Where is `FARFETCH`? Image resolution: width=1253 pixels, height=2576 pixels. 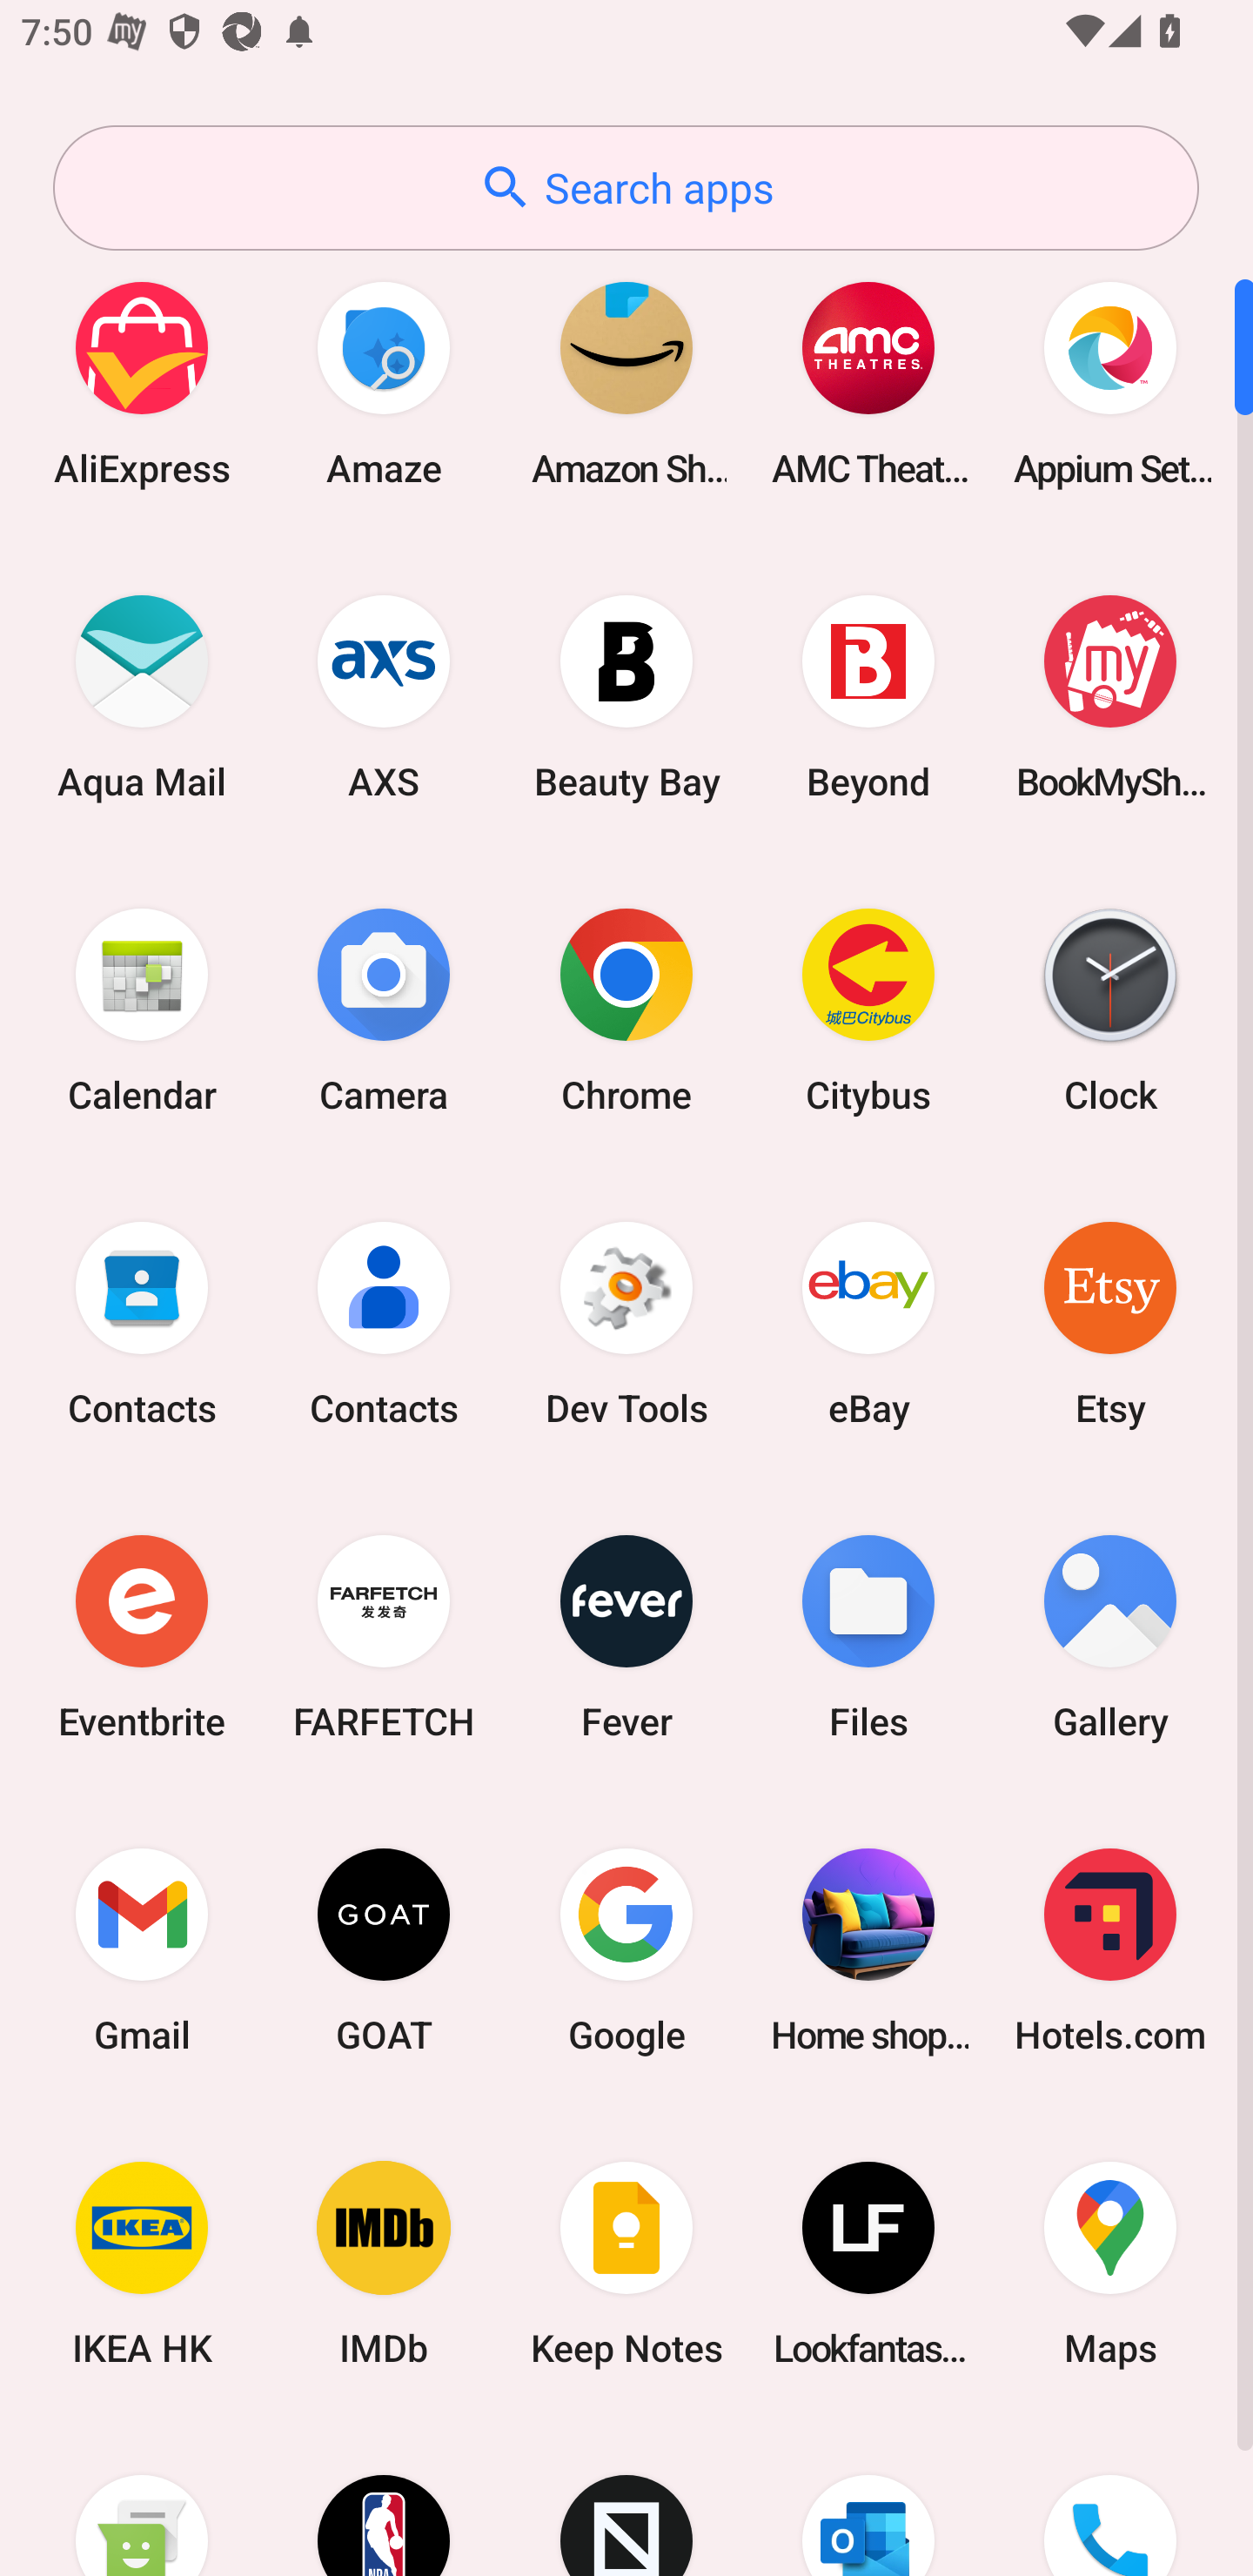
FARFETCH is located at coordinates (384, 1636).